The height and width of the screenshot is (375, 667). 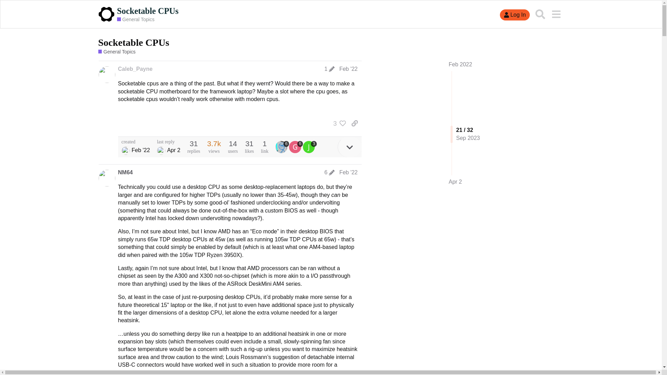 I want to click on 6, so click(x=282, y=147).